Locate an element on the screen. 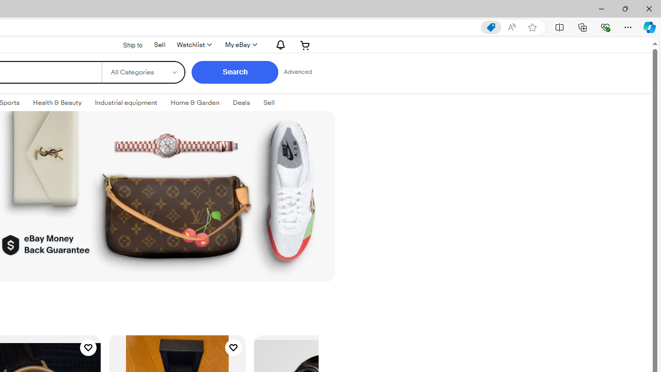 The height and width of the screenshot is (372, 661). Watchlist is located at coordinates (193, 44).